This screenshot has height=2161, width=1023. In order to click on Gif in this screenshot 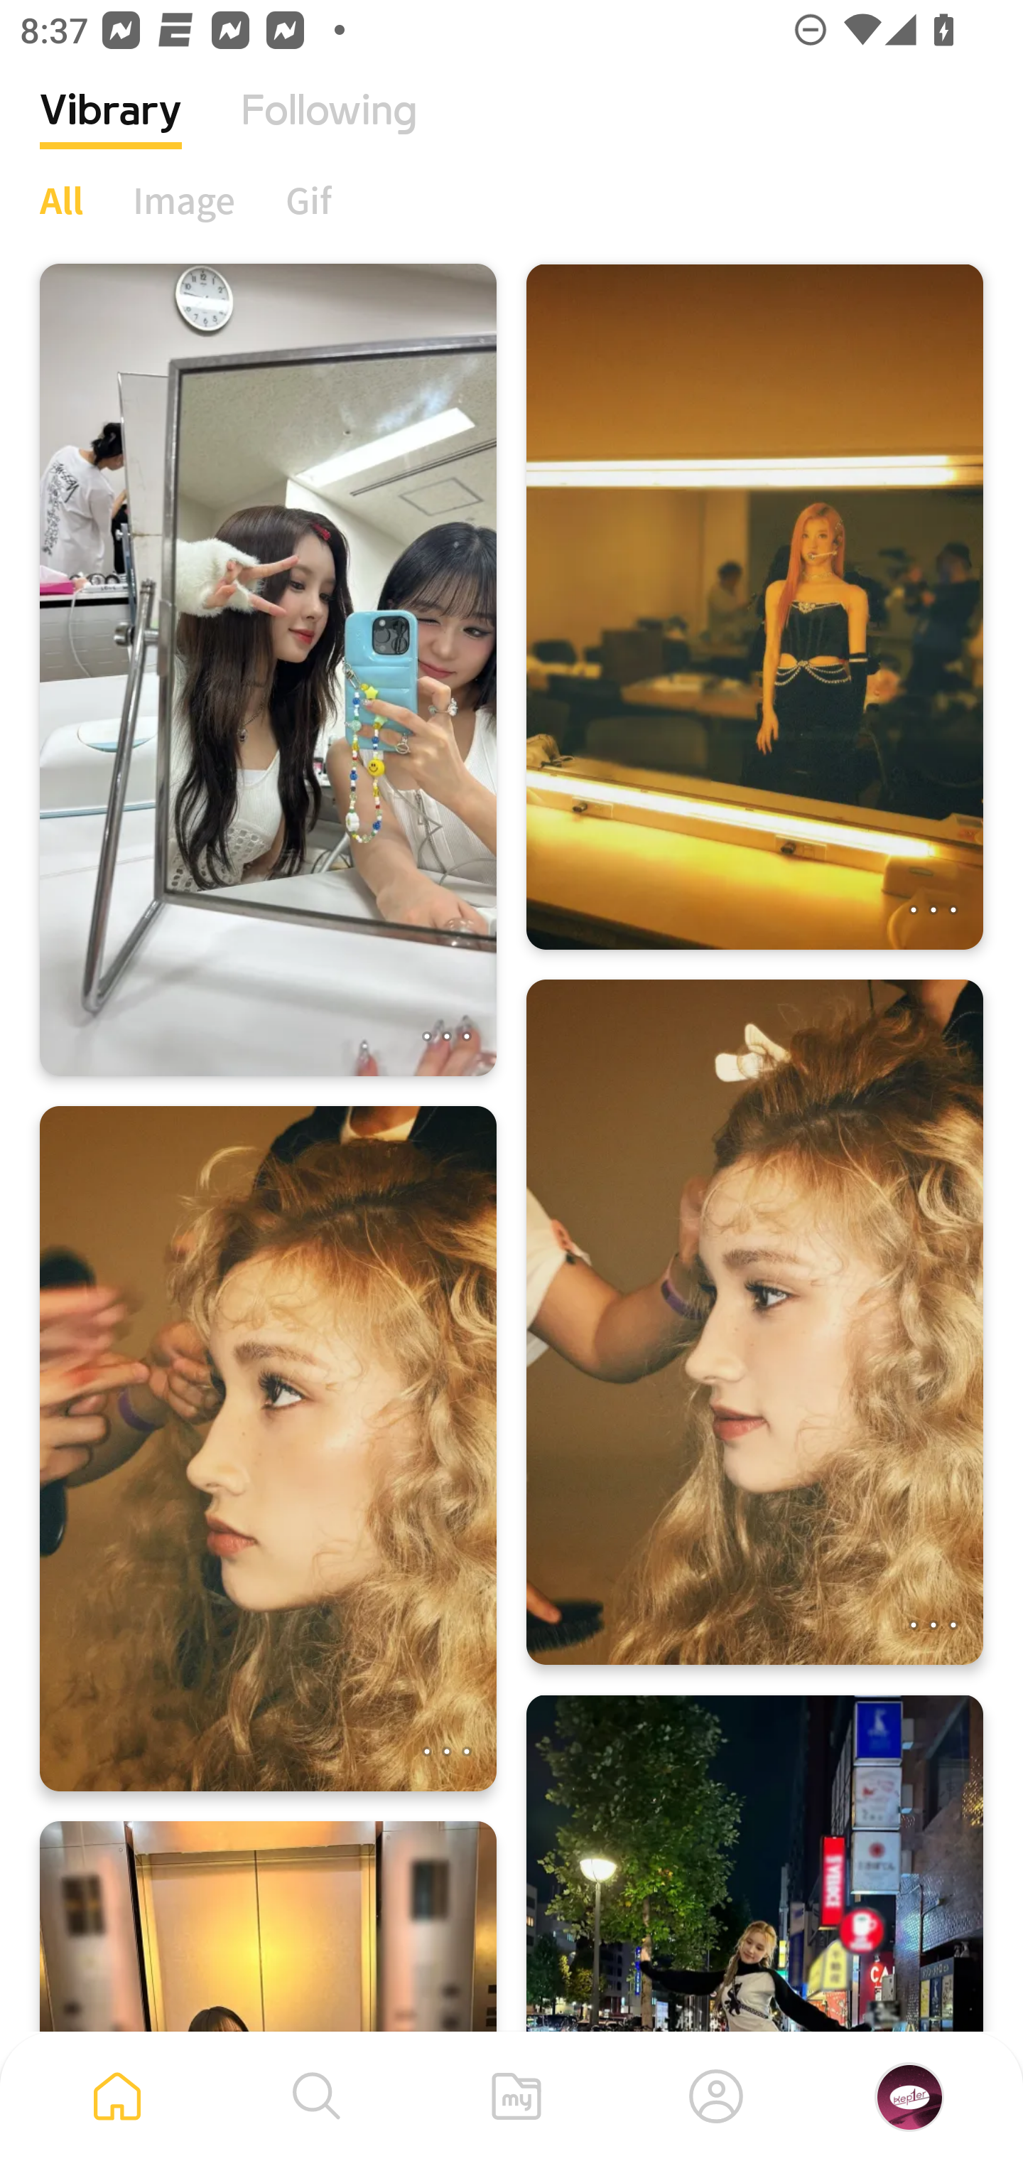, I will do `click(308, 200)`.